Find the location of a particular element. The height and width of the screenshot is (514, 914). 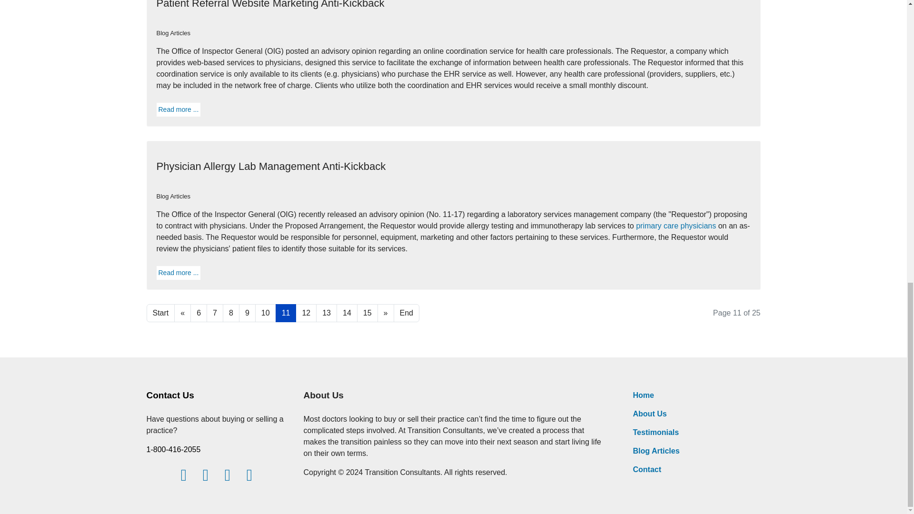

12 is located at coordinates (306, 313).